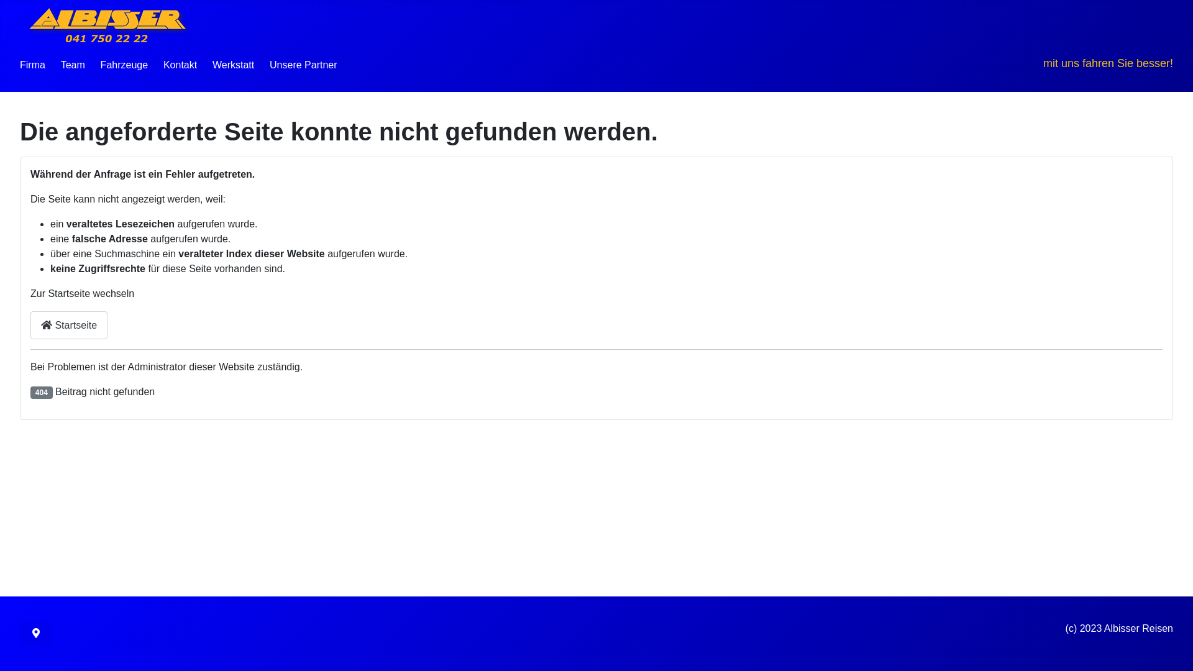 The image size is (1193, 671). I want to click on Werkstatt, so click(234, 65).